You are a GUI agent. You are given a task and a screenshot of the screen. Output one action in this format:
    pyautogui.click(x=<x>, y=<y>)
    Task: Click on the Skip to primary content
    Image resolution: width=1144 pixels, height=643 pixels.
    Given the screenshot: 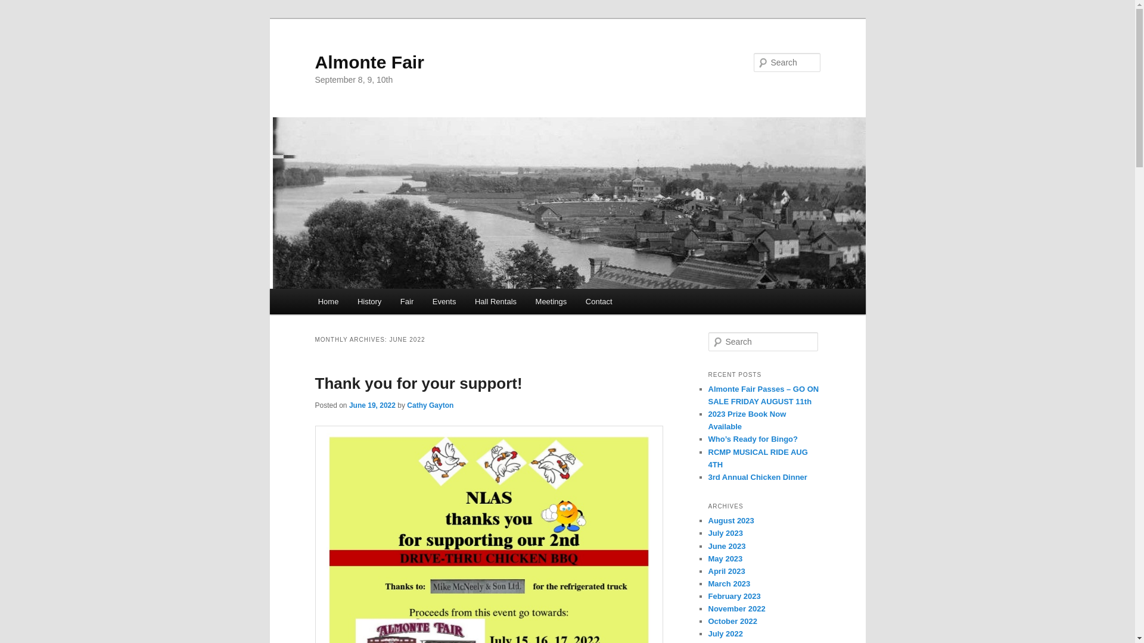 What is the action you would take?
    pyautogui.click(x=18, y=18)
    